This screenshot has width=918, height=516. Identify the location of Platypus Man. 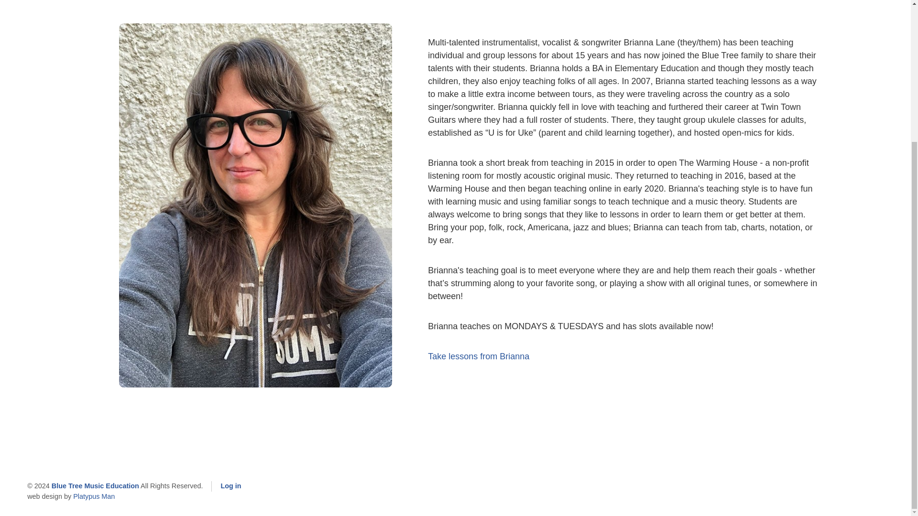
(94, 496).